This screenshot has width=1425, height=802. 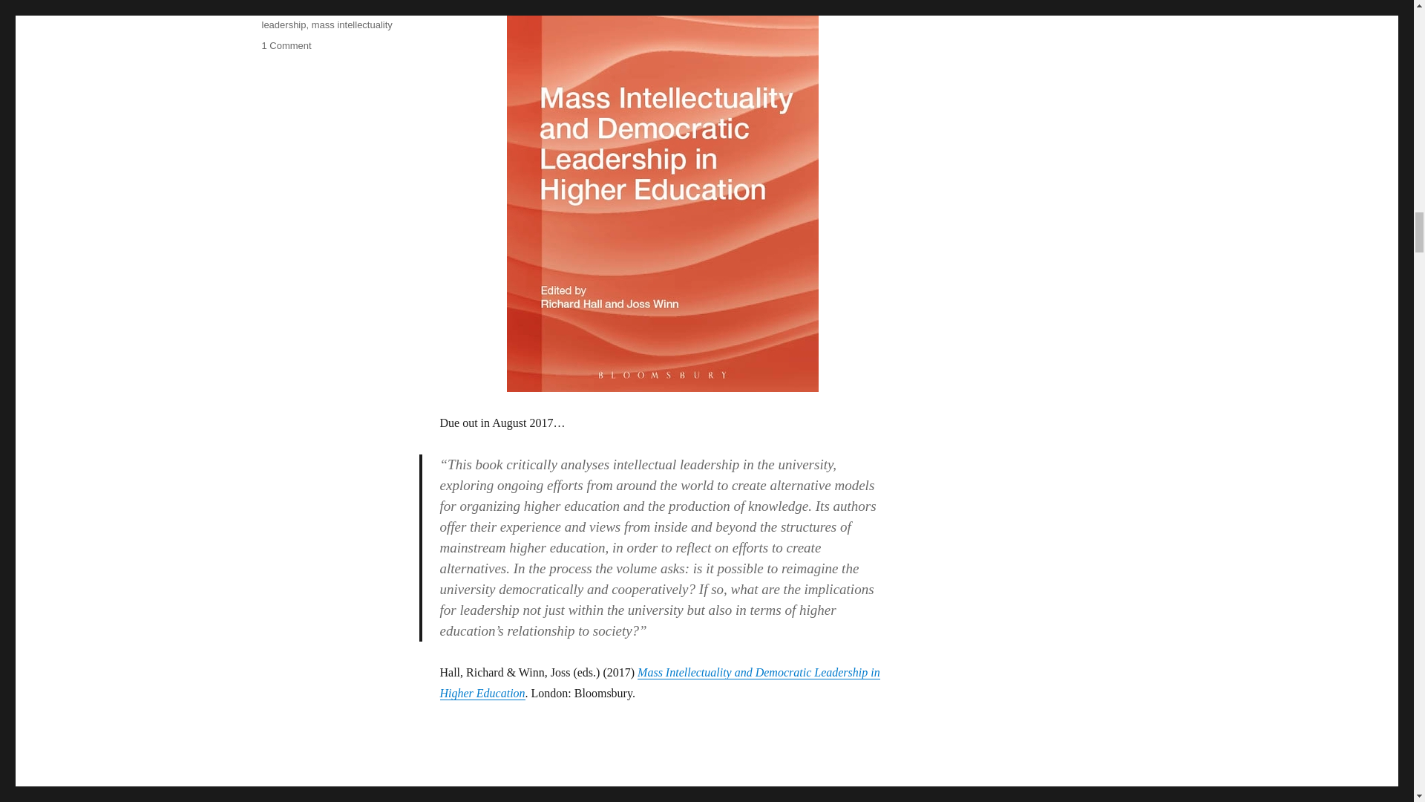 What do you see at coordinates (309, 7) in the screenshot?
I see `educational leadership` at bounding box center [309, 7].